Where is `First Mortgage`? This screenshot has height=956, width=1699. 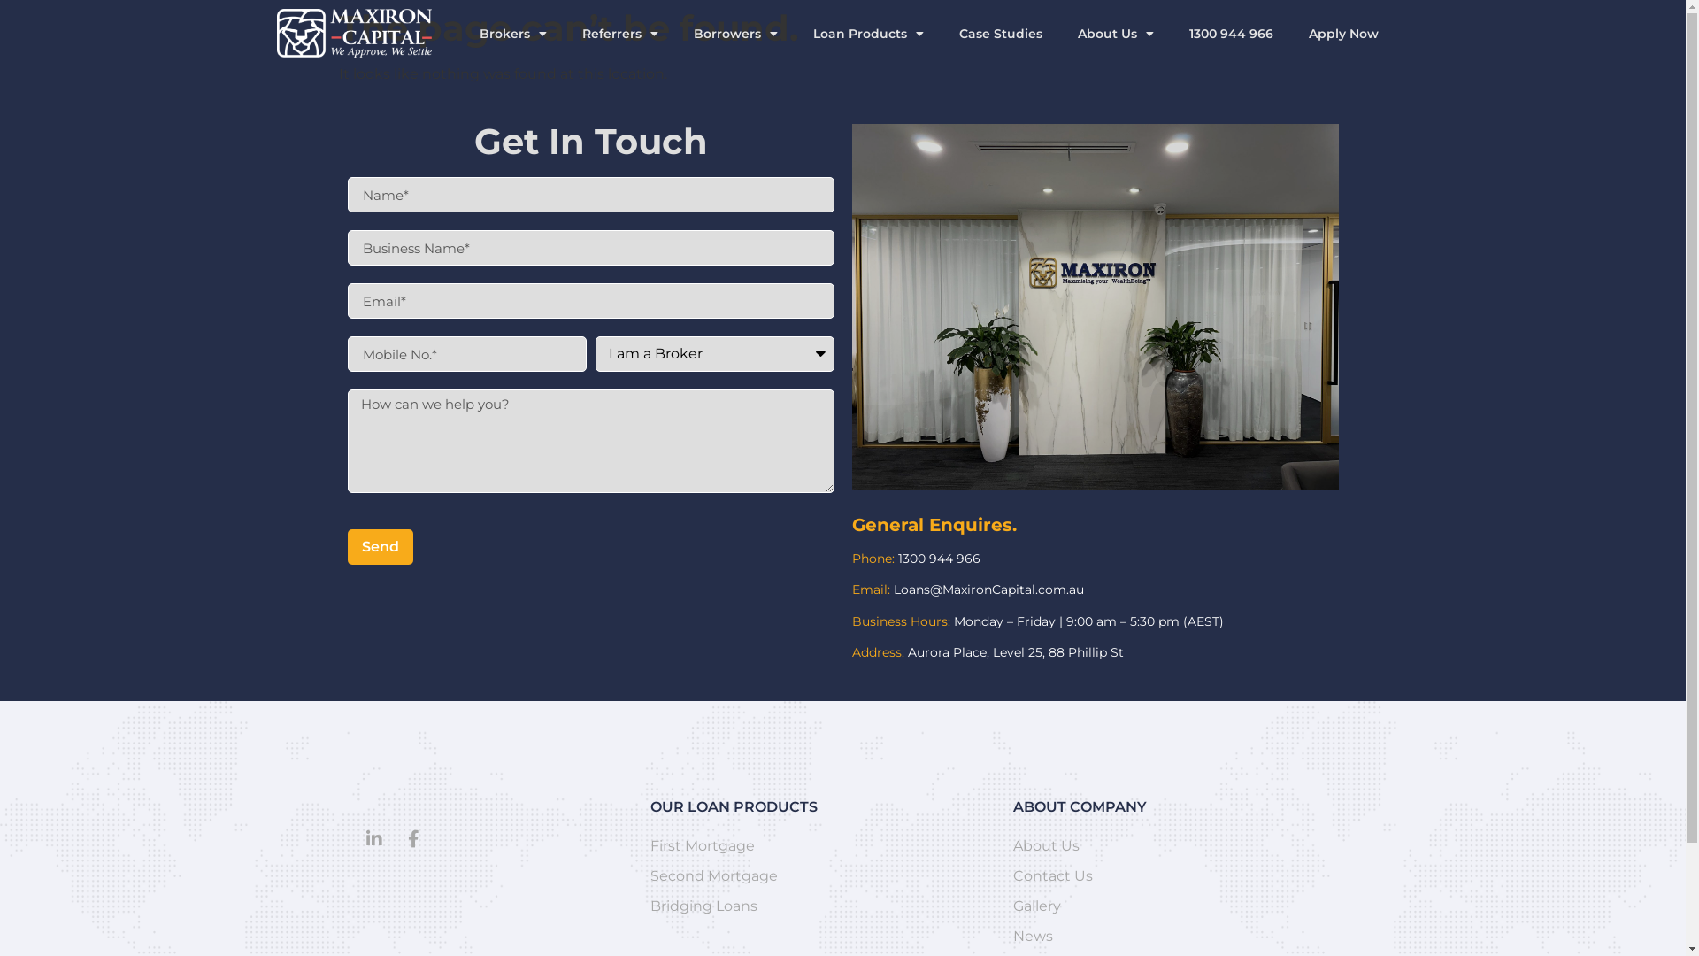
First Mortgage is located at coordinates (823, 846).